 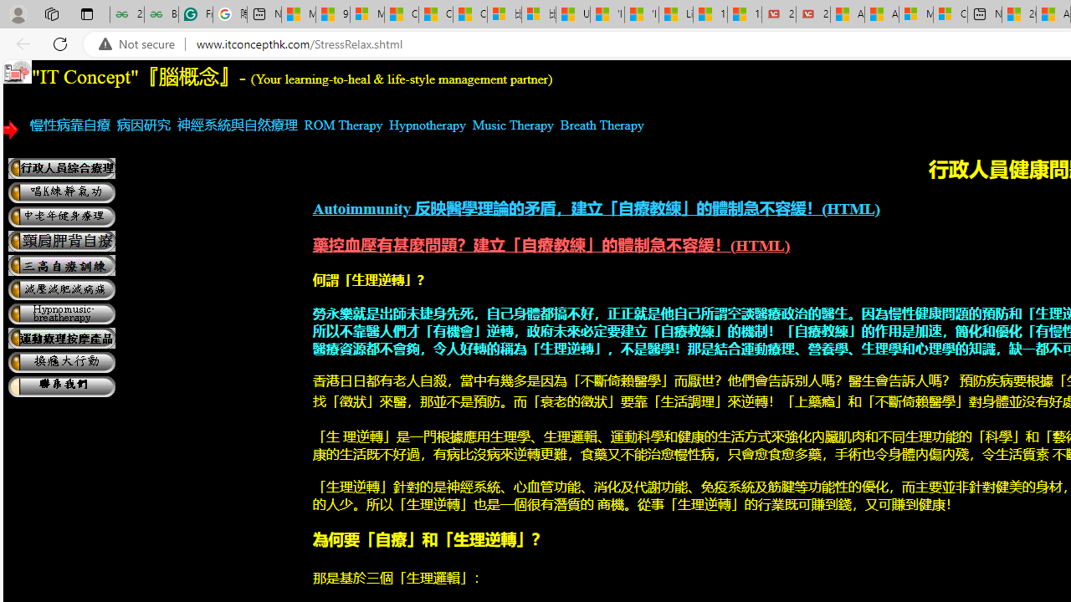 What do you see at coordinates (195, 15) in the screenshot?
I see `Free AI Writing Assistance for Students | Grammarly` at bounding box center [195, 15].